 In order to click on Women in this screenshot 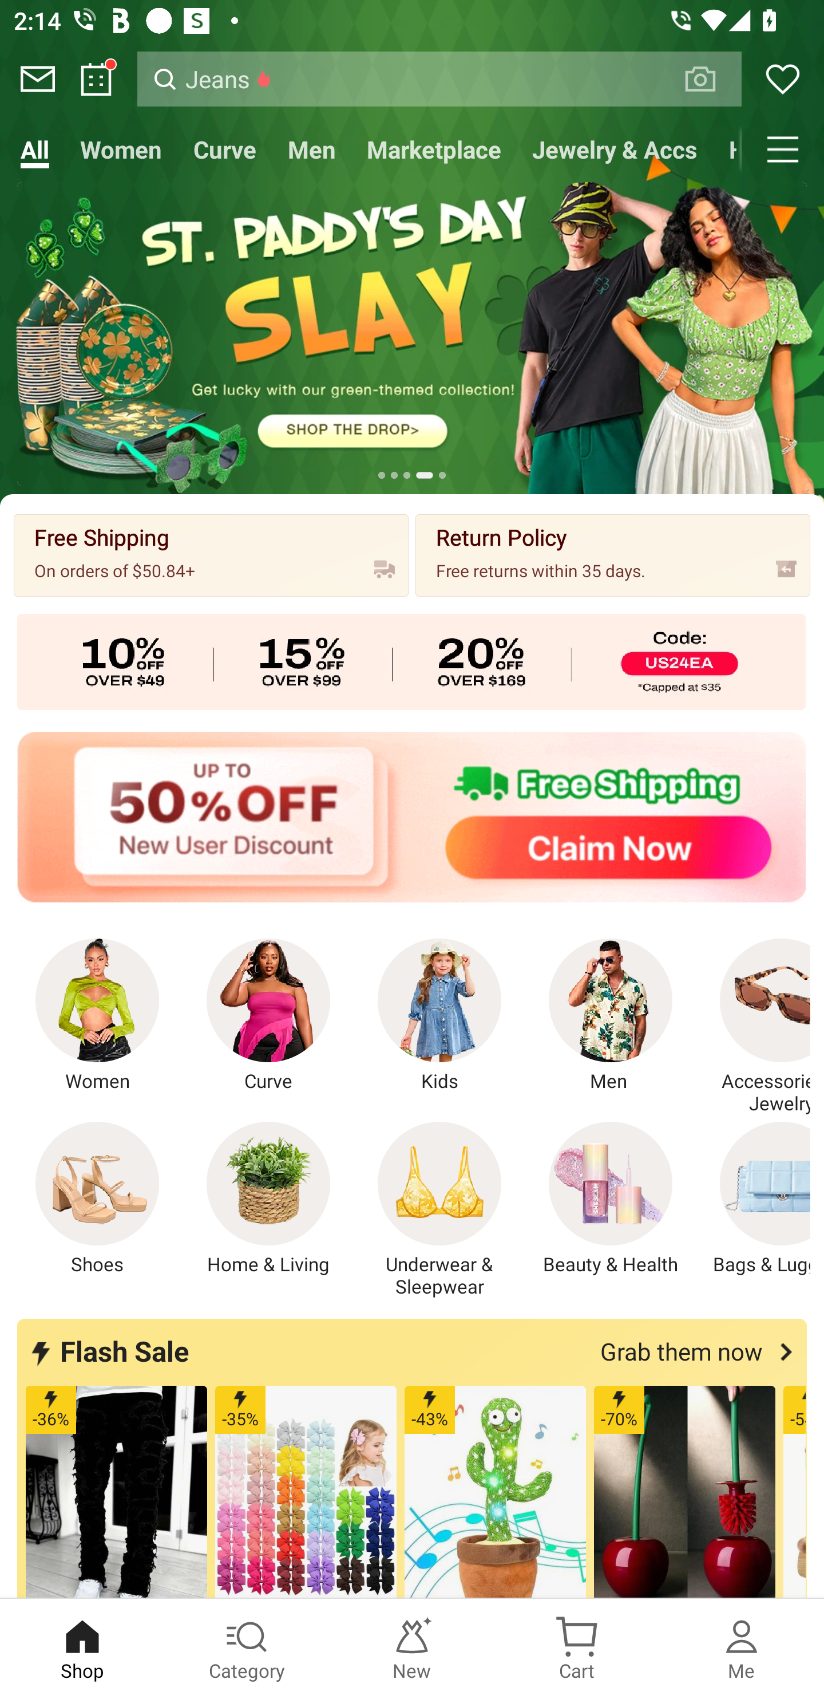, I will do `click(97, 1016)`.